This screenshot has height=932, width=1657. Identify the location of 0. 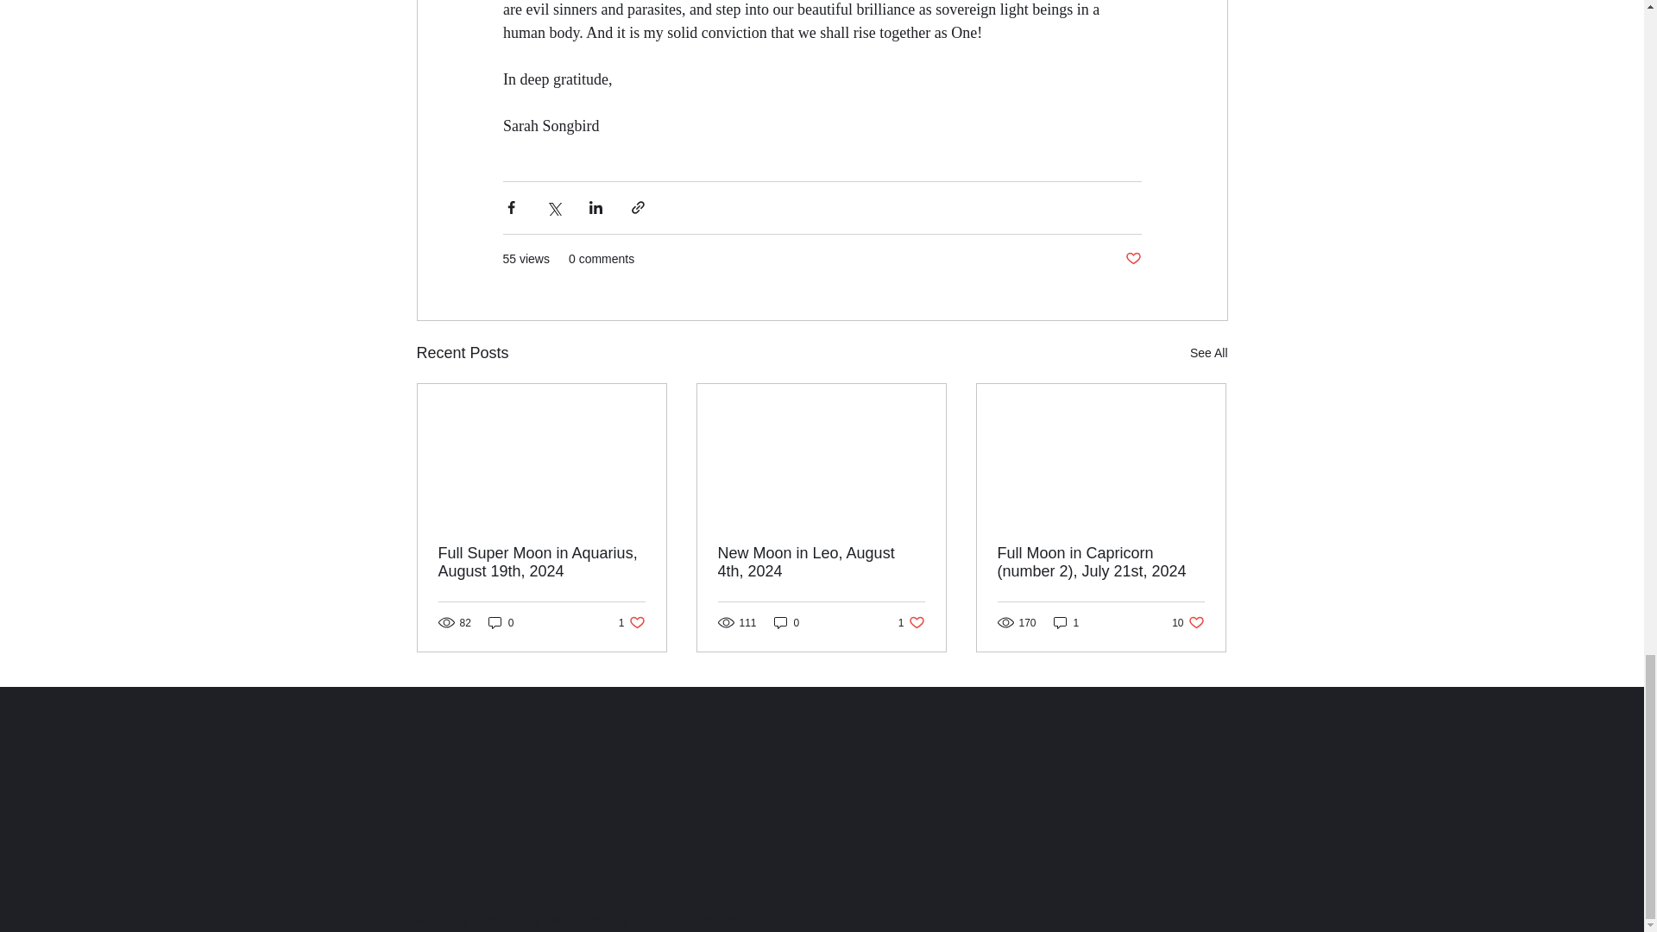
(1188, 622).